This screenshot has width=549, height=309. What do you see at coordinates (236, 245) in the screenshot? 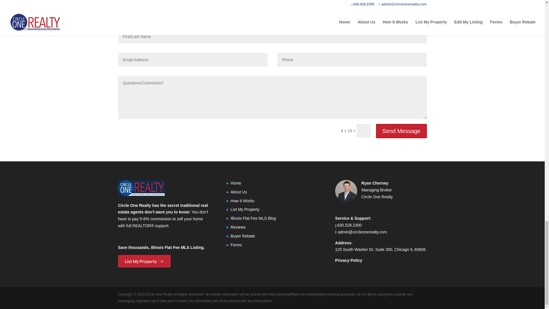
I see `Forms` at bounding box center [236, 245].